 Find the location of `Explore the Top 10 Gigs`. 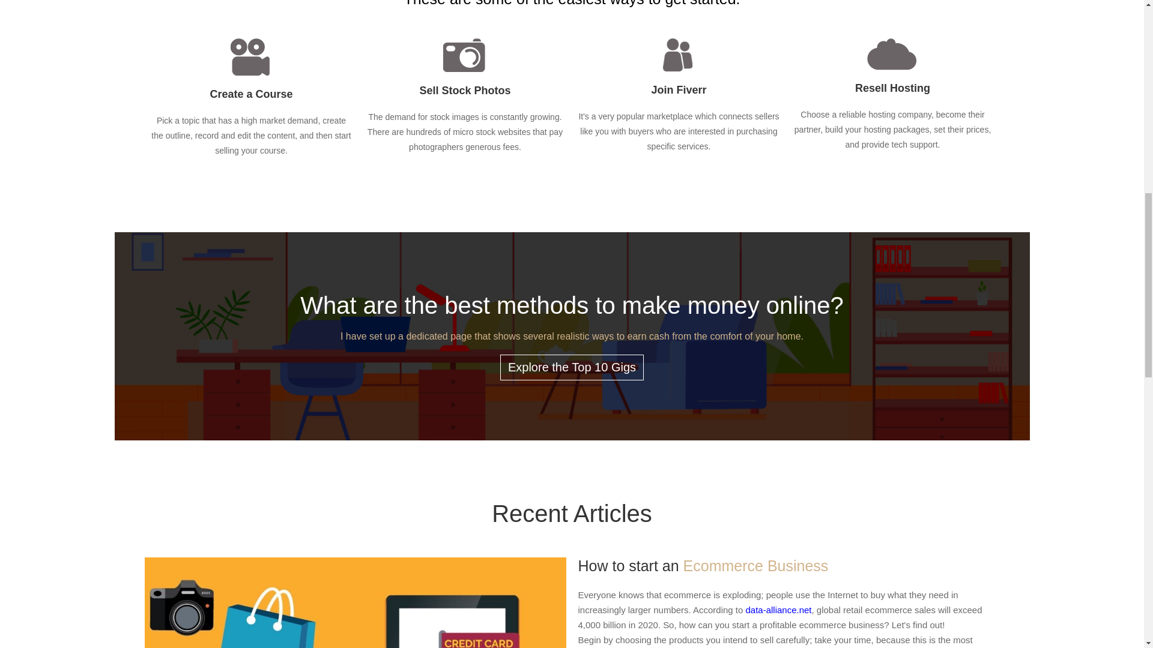

Explore the Top 10 Gigs is located at coordinates (572, 367).